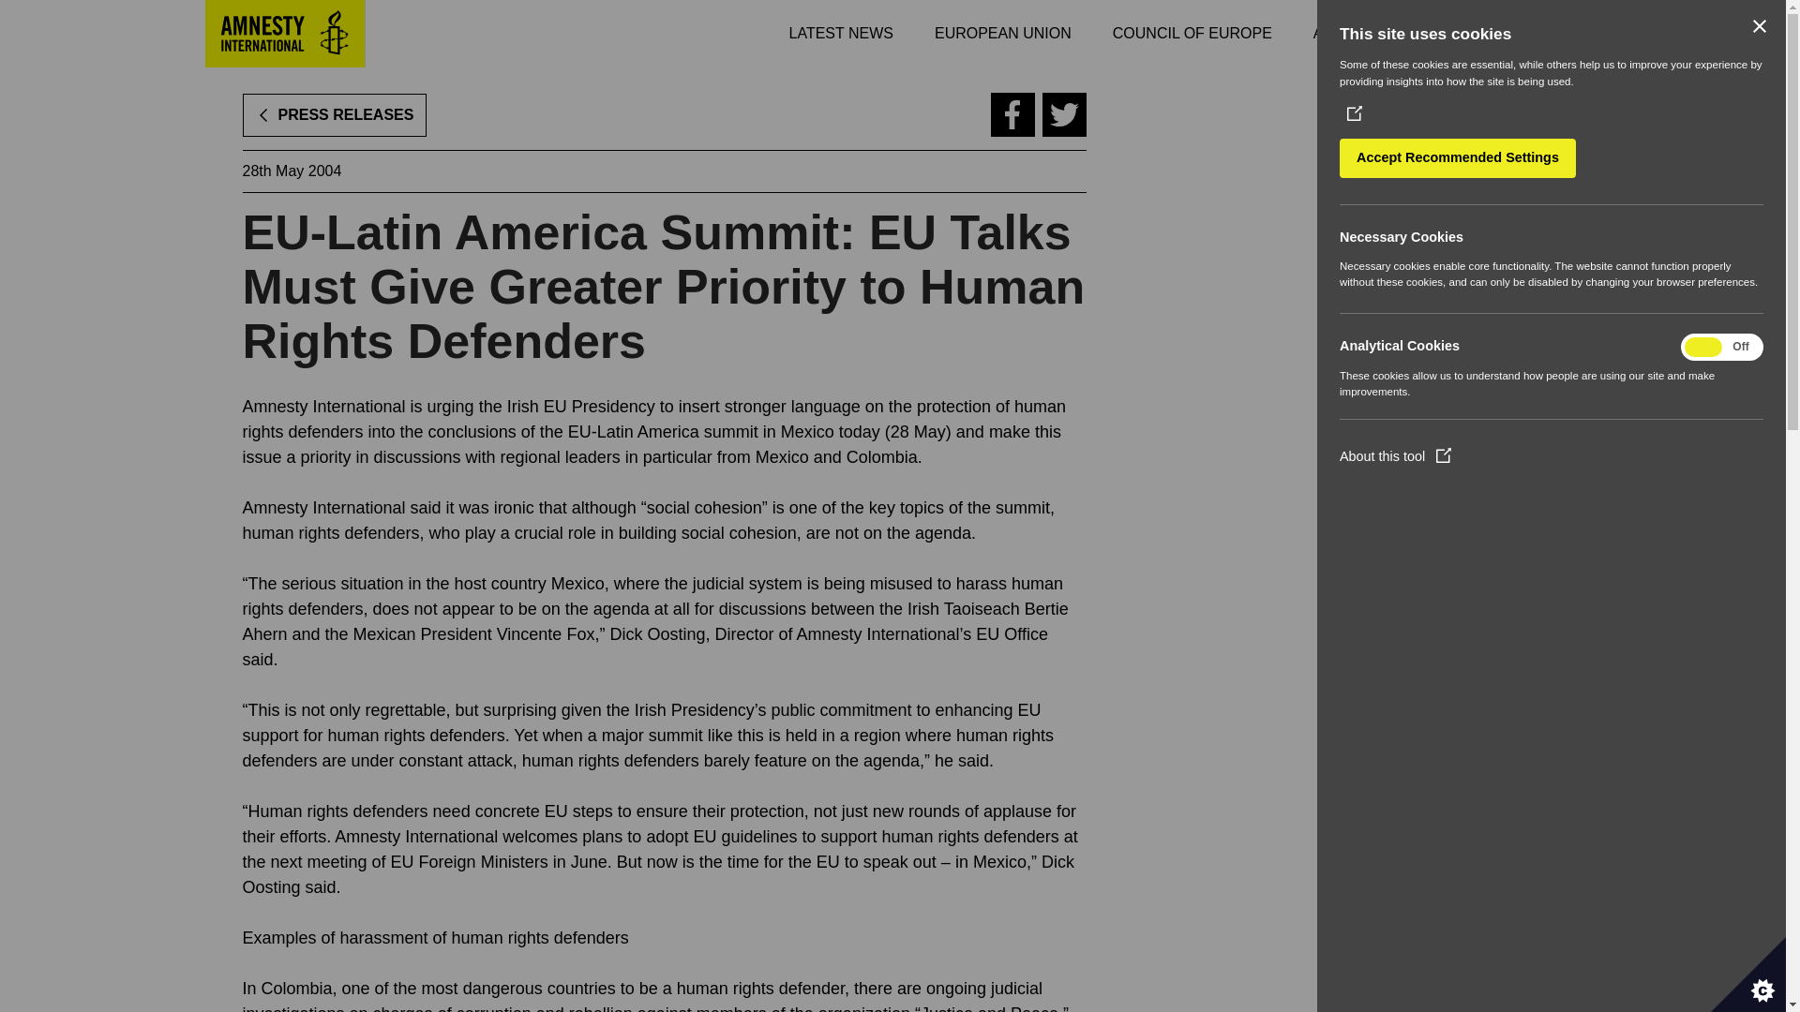 The image size is (1800, 1012). What do you see at coordinates (334, 114) in the screenshot?
I see `PRESS RELEASES` at bounding box center [334, 114].